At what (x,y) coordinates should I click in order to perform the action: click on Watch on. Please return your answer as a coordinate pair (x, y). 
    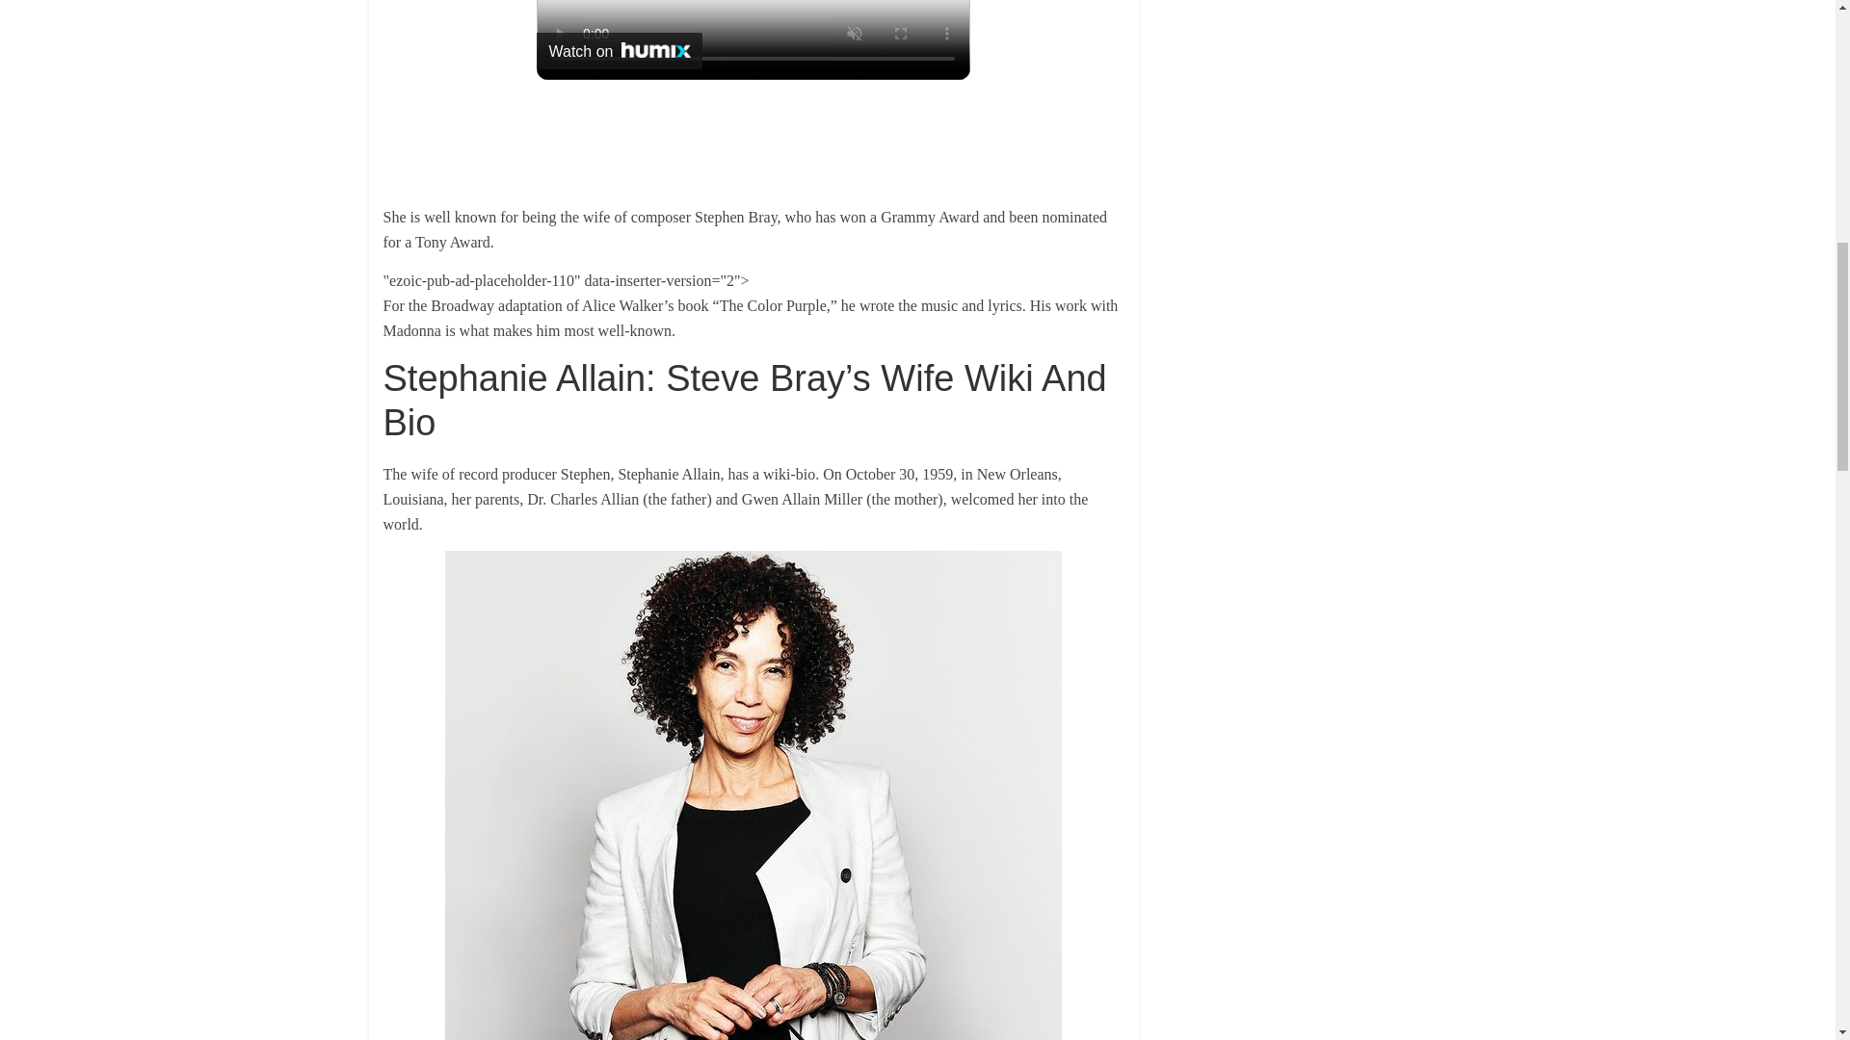
    Looking at the image, I should click on (619, 50).